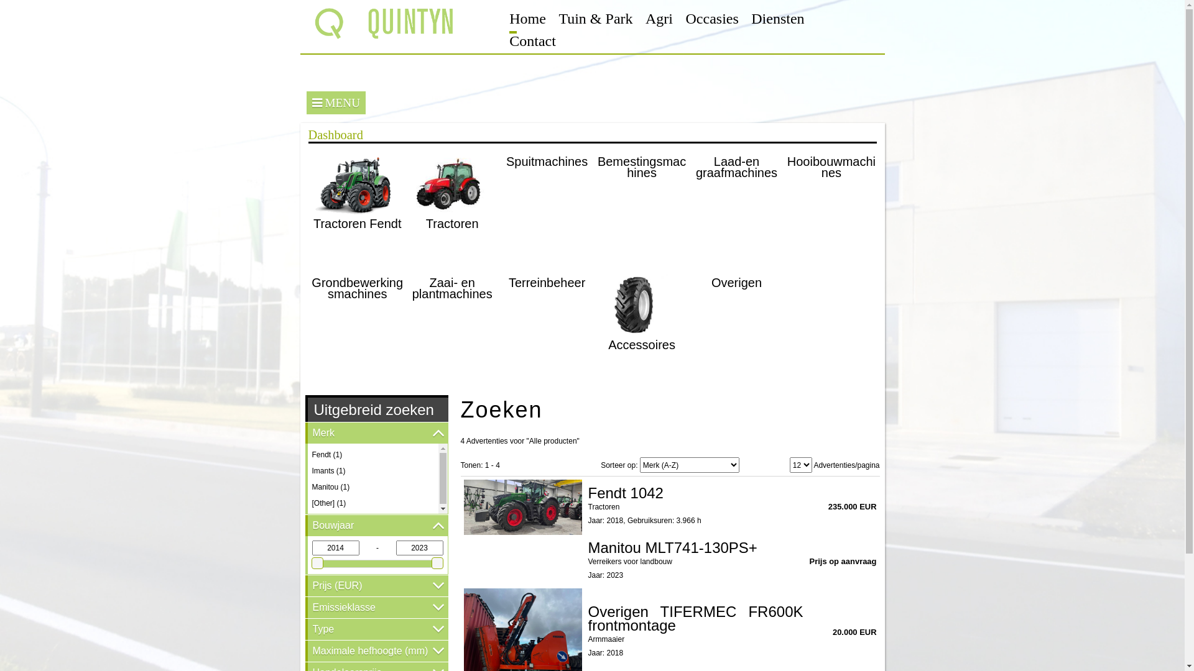 This screenshot has height=671, width=1194. I want to click on Bouwjaar, so click(376, 526).